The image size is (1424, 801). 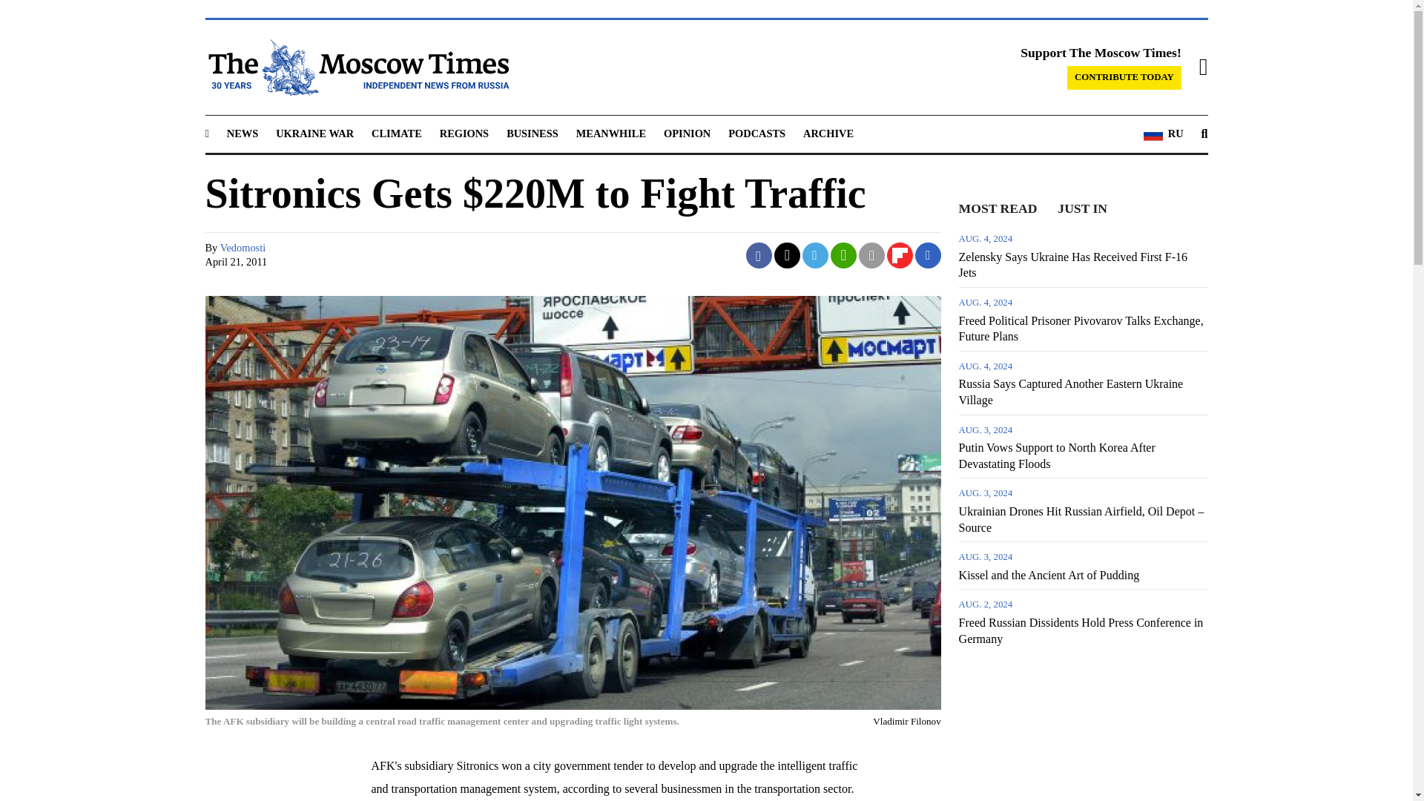 I want to click on RU, so click(x=1163, y=134).